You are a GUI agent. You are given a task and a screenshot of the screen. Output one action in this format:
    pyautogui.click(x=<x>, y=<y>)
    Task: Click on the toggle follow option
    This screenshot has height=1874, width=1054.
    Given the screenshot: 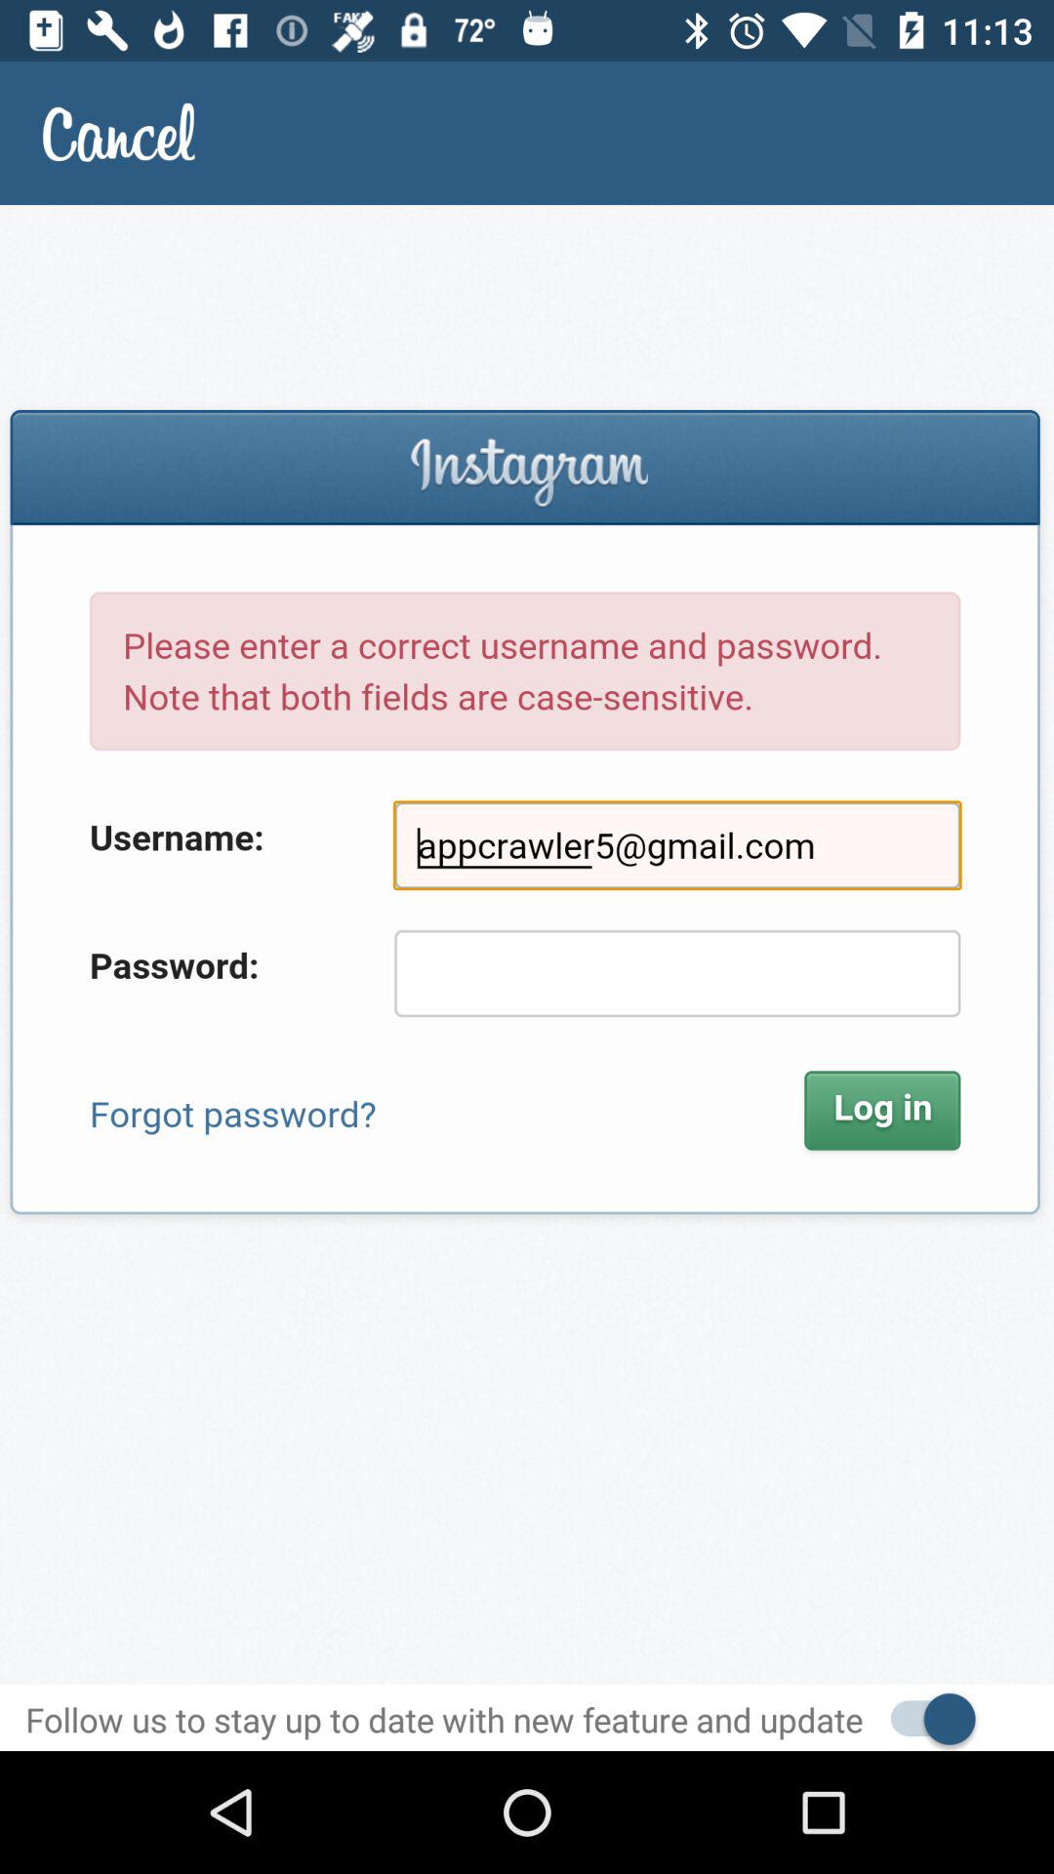 What is the action you would take?
    pyautogui.click(x=923, y=1718)
    